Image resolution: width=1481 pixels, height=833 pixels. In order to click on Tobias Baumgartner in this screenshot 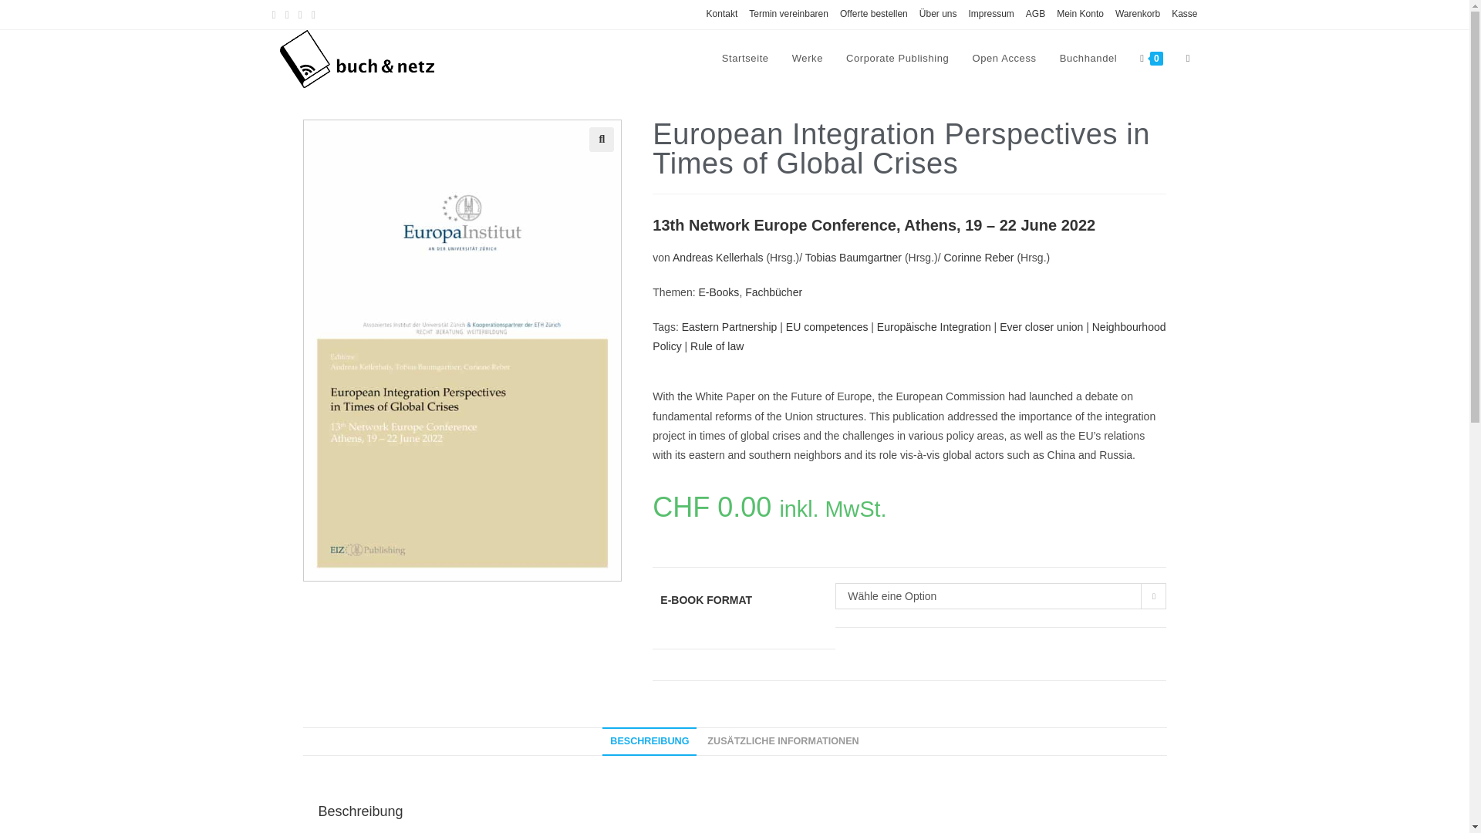, I will do `click(853, 258)`.